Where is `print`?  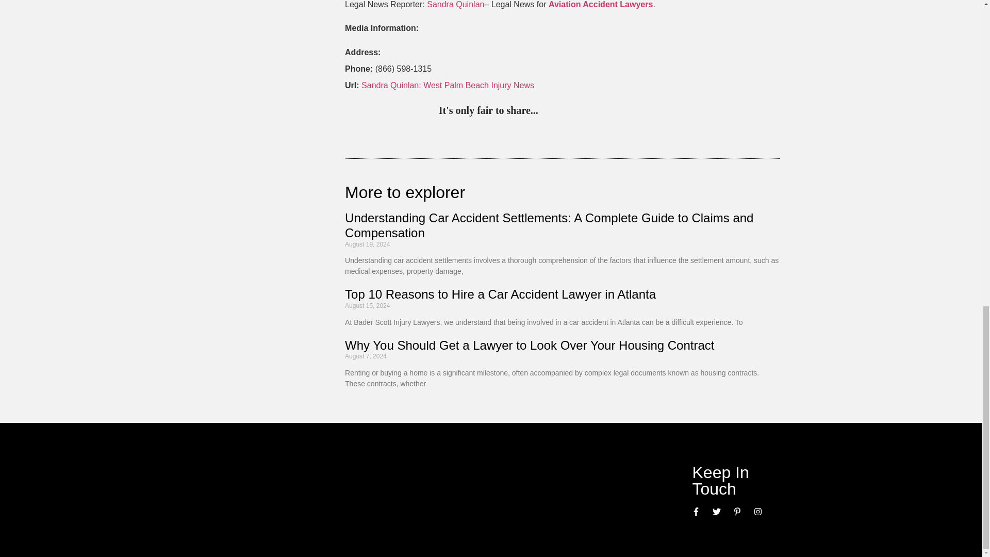 print is located at coordinates (675, 111).